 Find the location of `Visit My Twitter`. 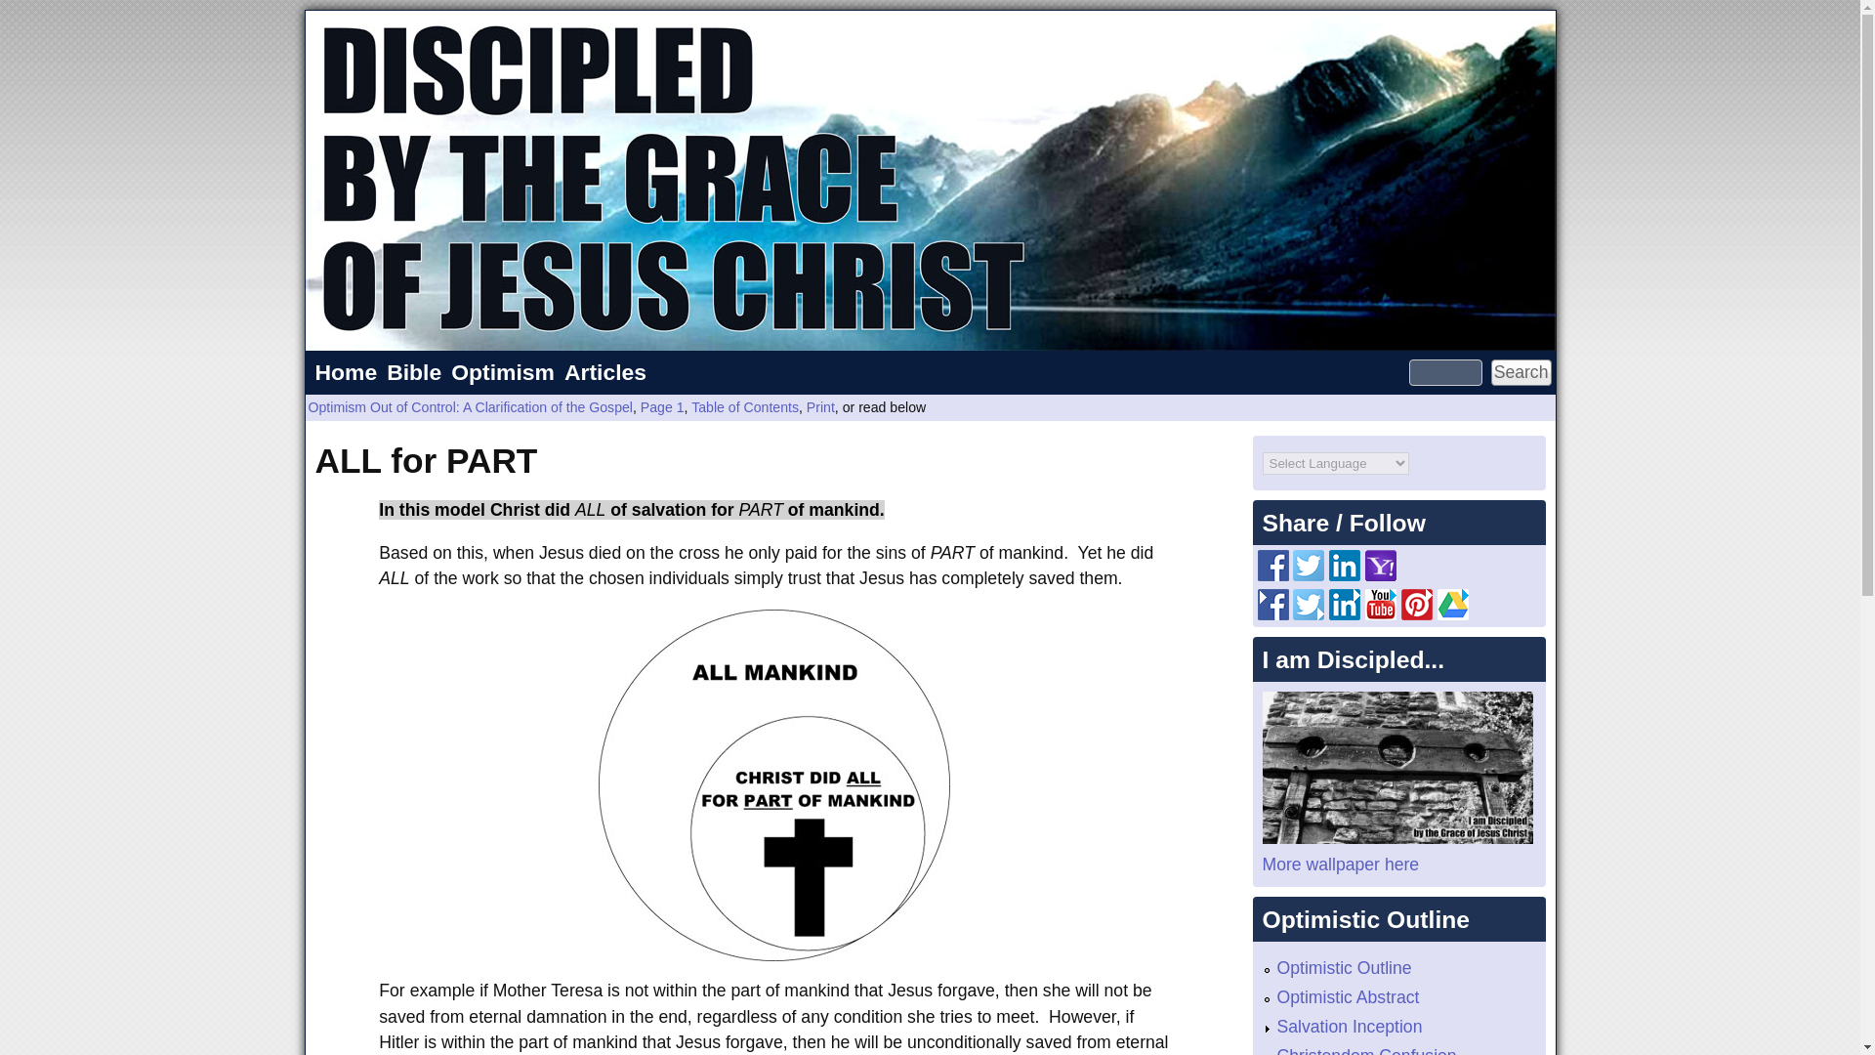

Visit My Twitter is located at coordinates (1309, 613).